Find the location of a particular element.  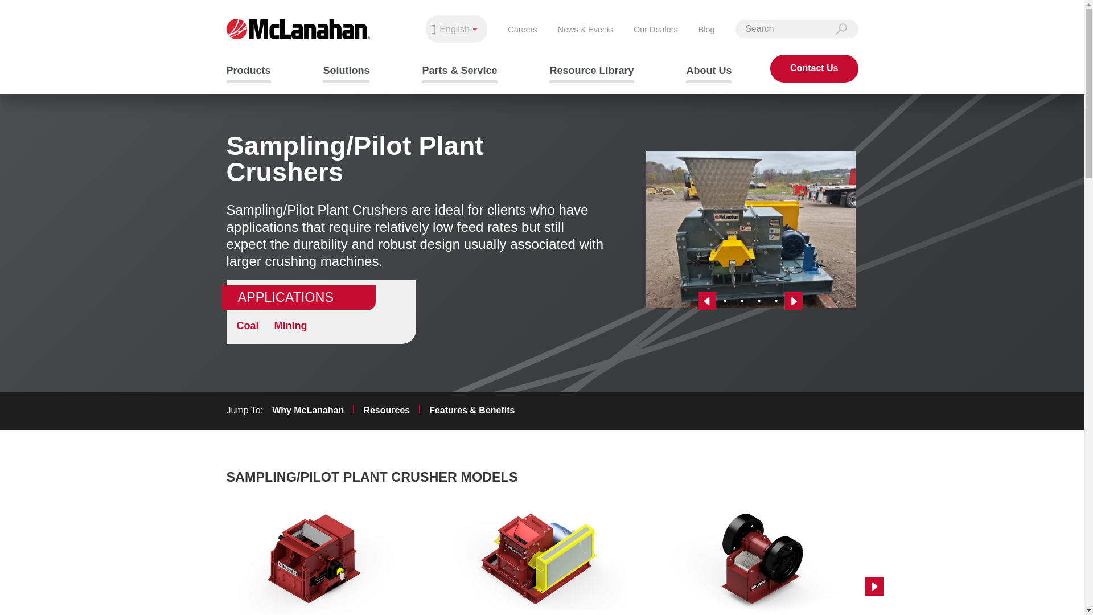

Blog is located at coordinates (706, 30).